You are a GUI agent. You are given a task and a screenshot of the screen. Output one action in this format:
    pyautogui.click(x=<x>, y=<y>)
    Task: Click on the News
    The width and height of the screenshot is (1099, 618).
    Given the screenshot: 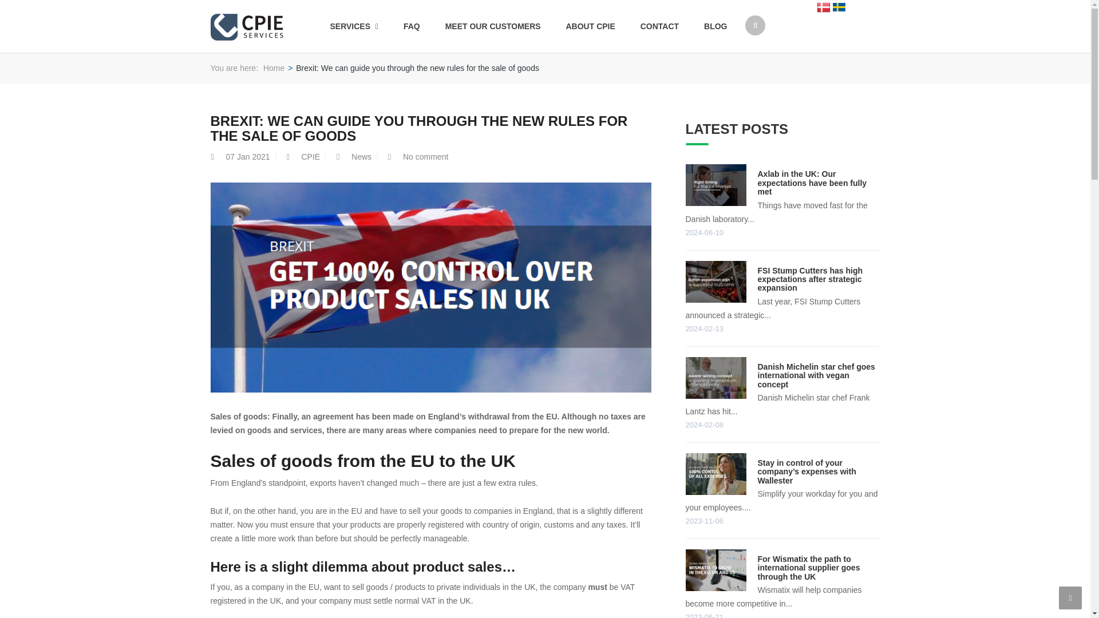 What is the action you would take?
    pyautogui.click(x=361, y=156)
    